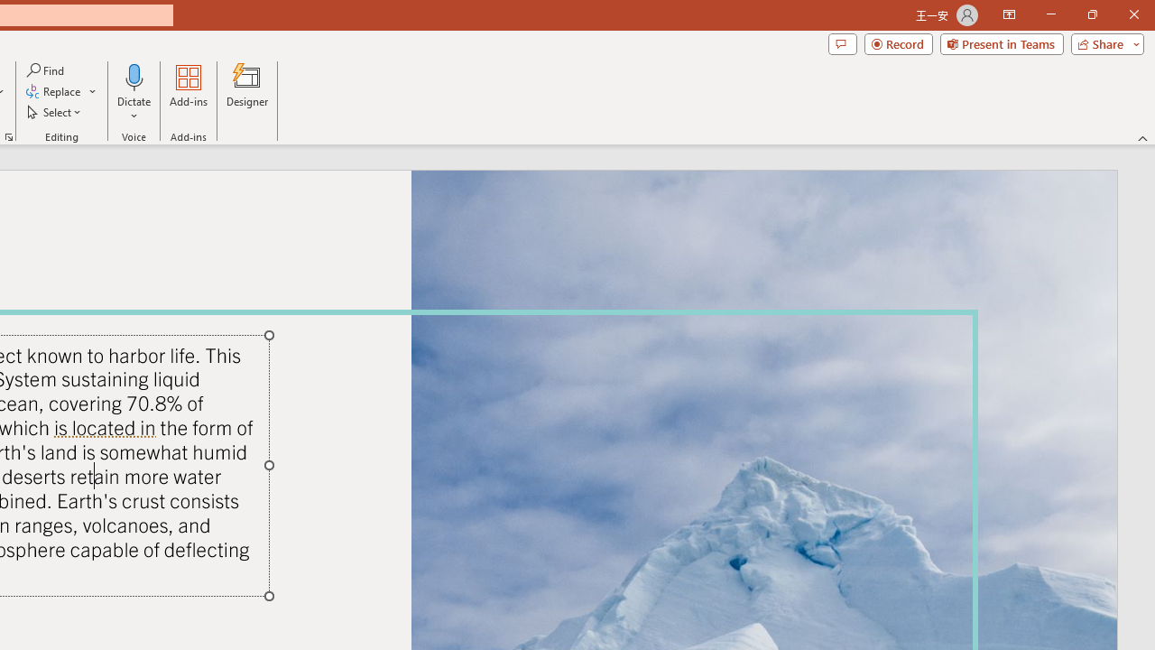  What do you see at coordinates (189, 422) in the screenshot?
I see `Class: NetUITextbox` at bounding box center [189, 422].